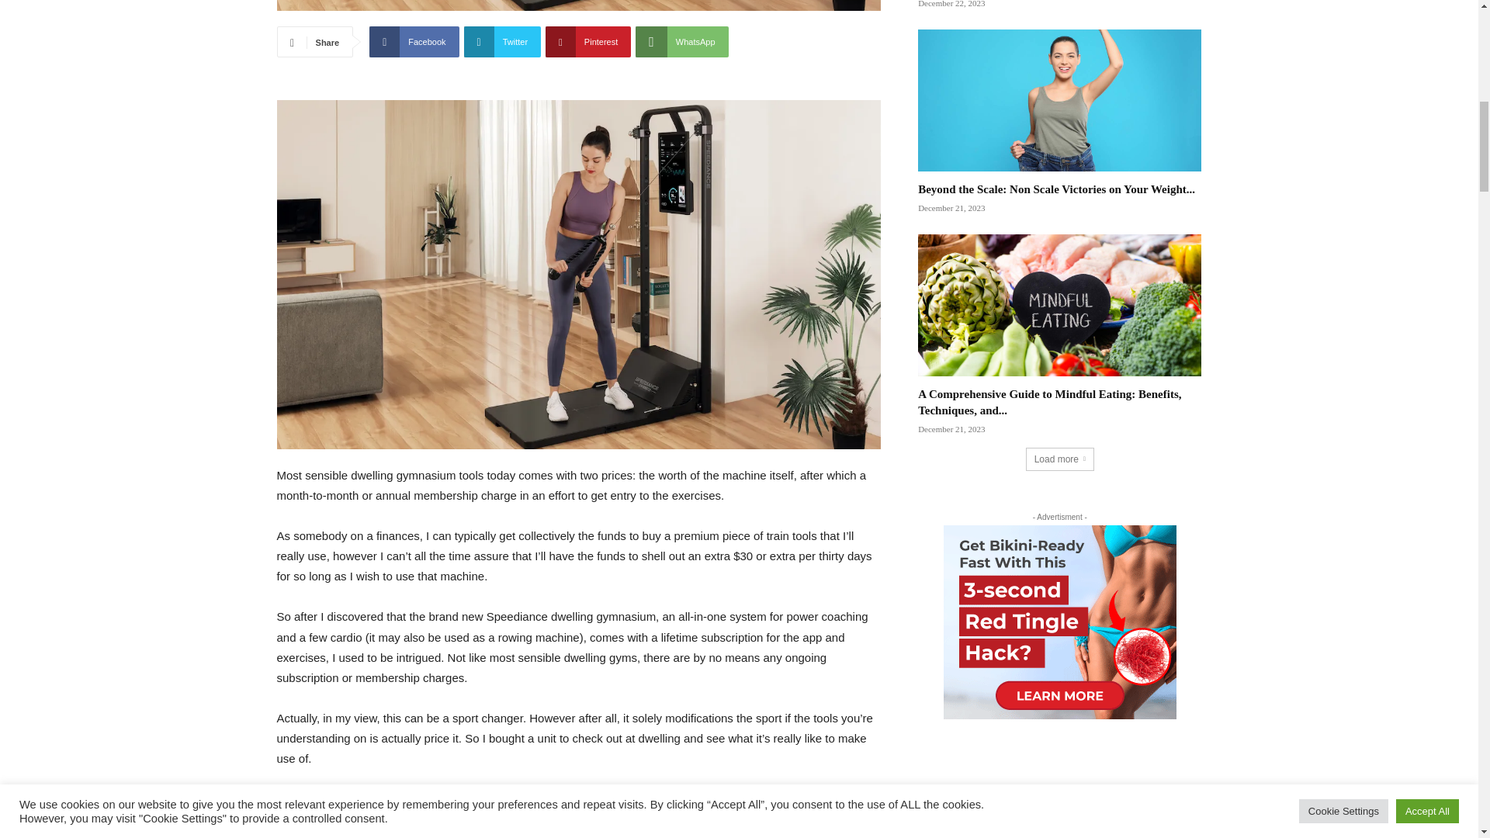  What do you see at coordinates (587, 42) in the screenshot?
I see `Pinterest` at bounding box center [587, 42].